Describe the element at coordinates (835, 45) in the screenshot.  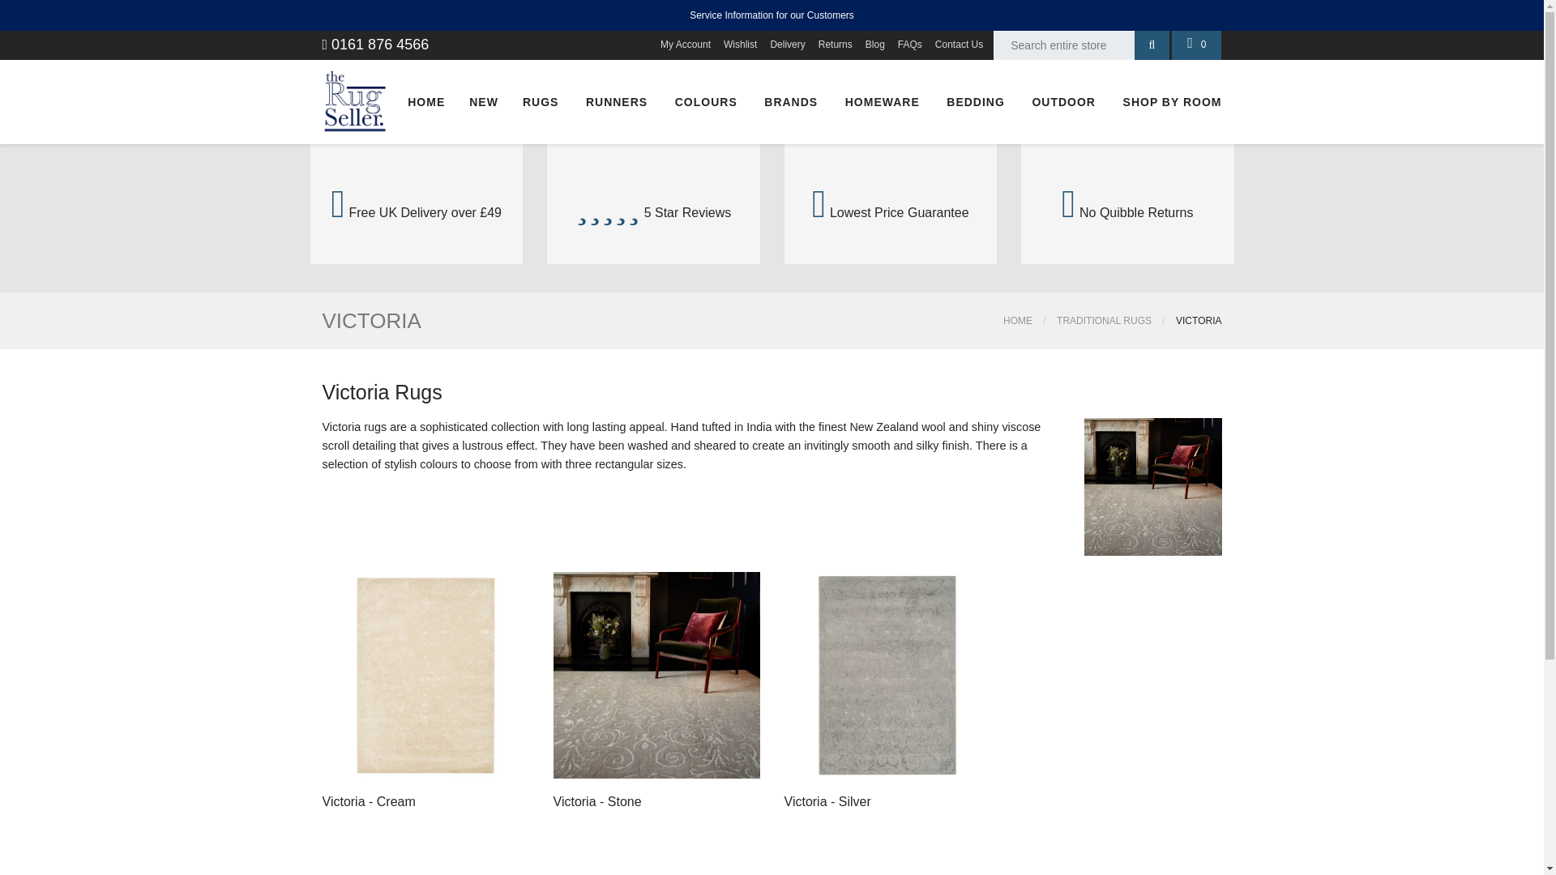
I see `Returns` at that location.